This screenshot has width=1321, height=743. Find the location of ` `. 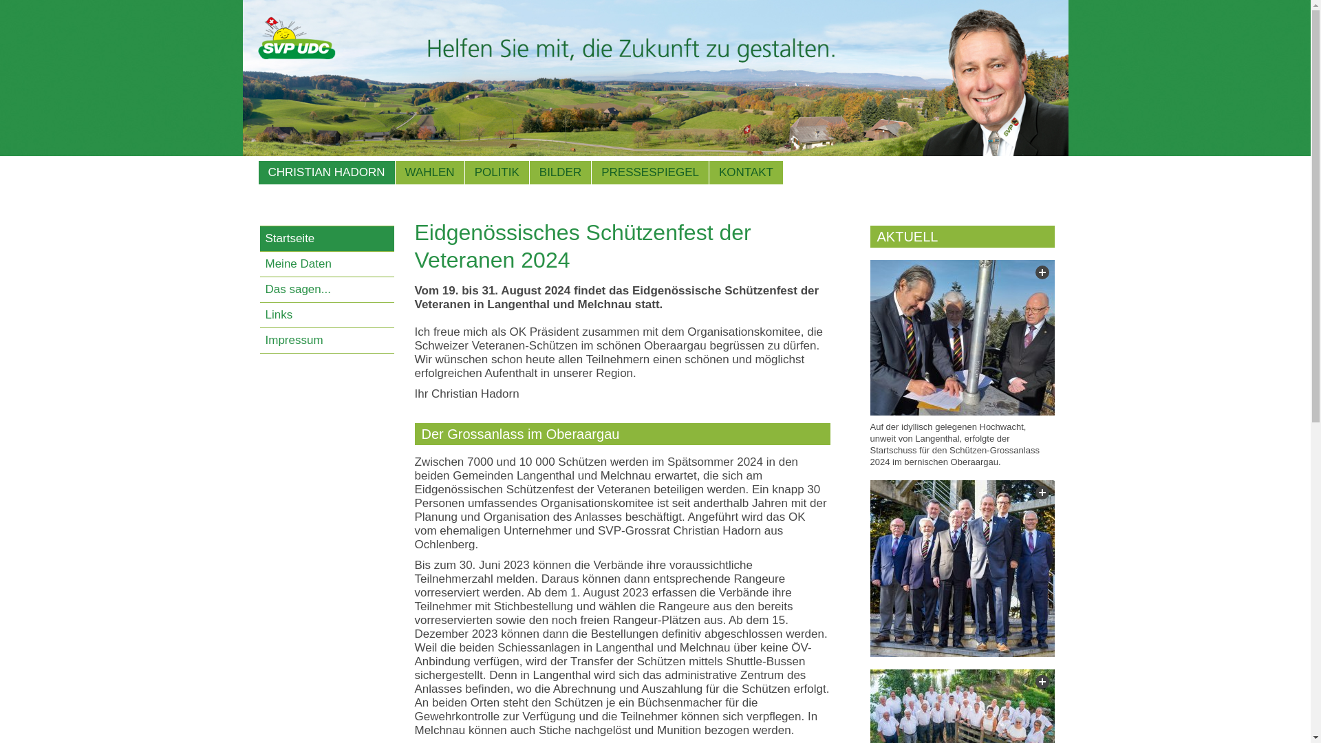

  is located at coordinates (962, 568).